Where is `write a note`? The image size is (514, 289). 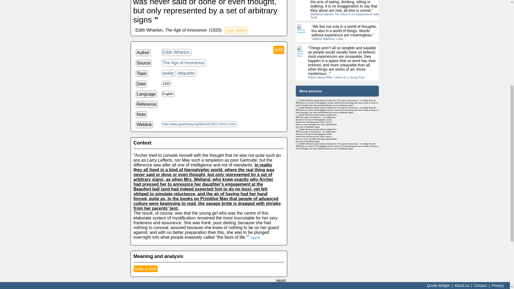
write a note is located at coordinates (145, 269).